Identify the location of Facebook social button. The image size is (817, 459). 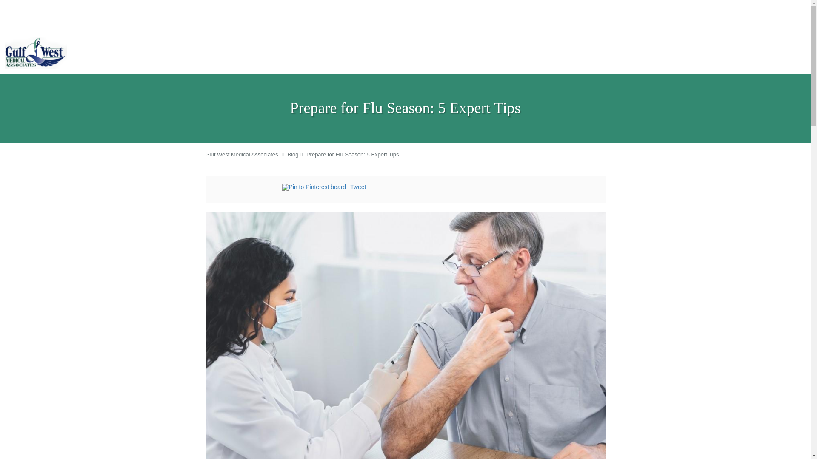
(248, 188).